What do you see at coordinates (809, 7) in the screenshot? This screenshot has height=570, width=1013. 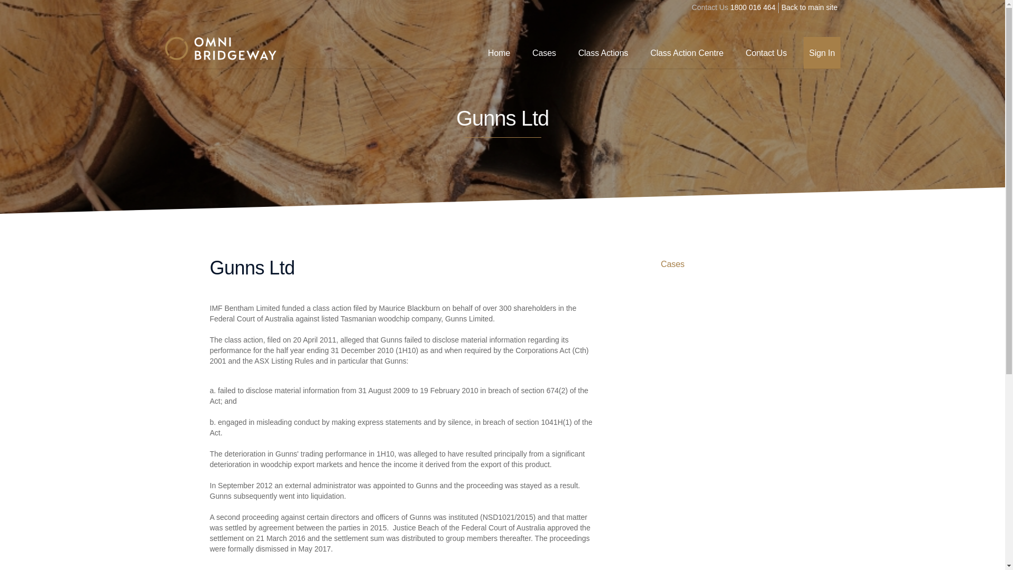 I see `Back to main site` at bounding box center [809, 7].